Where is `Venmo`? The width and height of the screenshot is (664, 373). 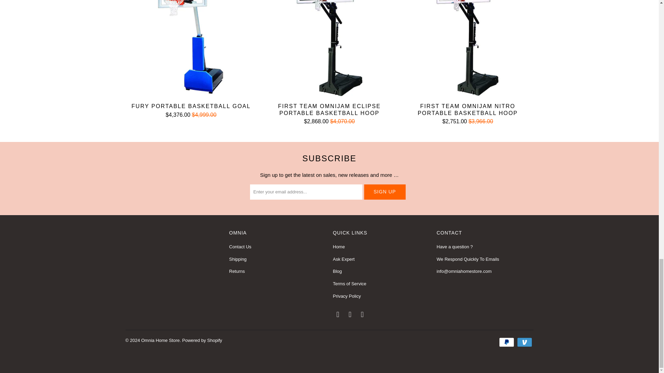 Venmo is located at coordinates (525, 342).